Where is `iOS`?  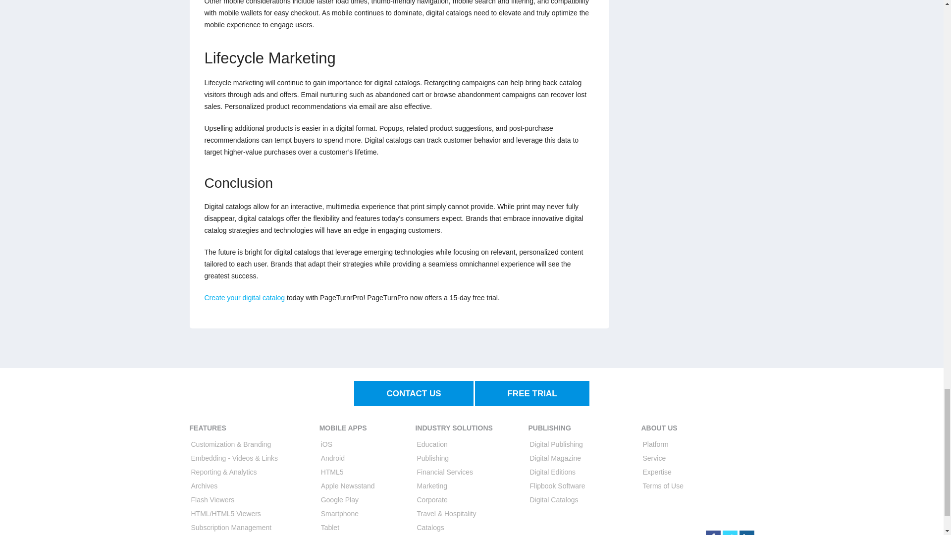 iOS is located at coordinates (326, 444).